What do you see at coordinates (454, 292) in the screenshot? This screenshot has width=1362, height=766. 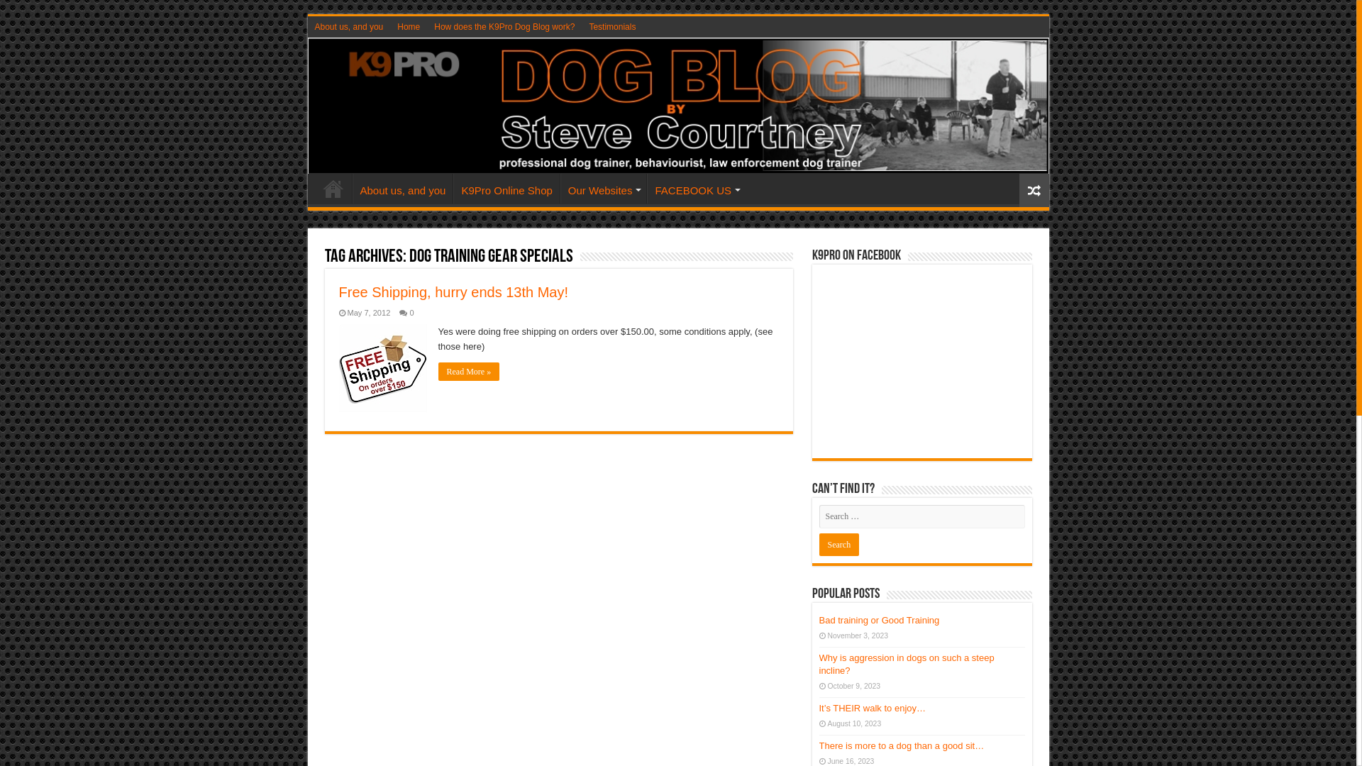 I see `Free Shipping, hurry ends 13th May!` at bounding box center [454, 292].